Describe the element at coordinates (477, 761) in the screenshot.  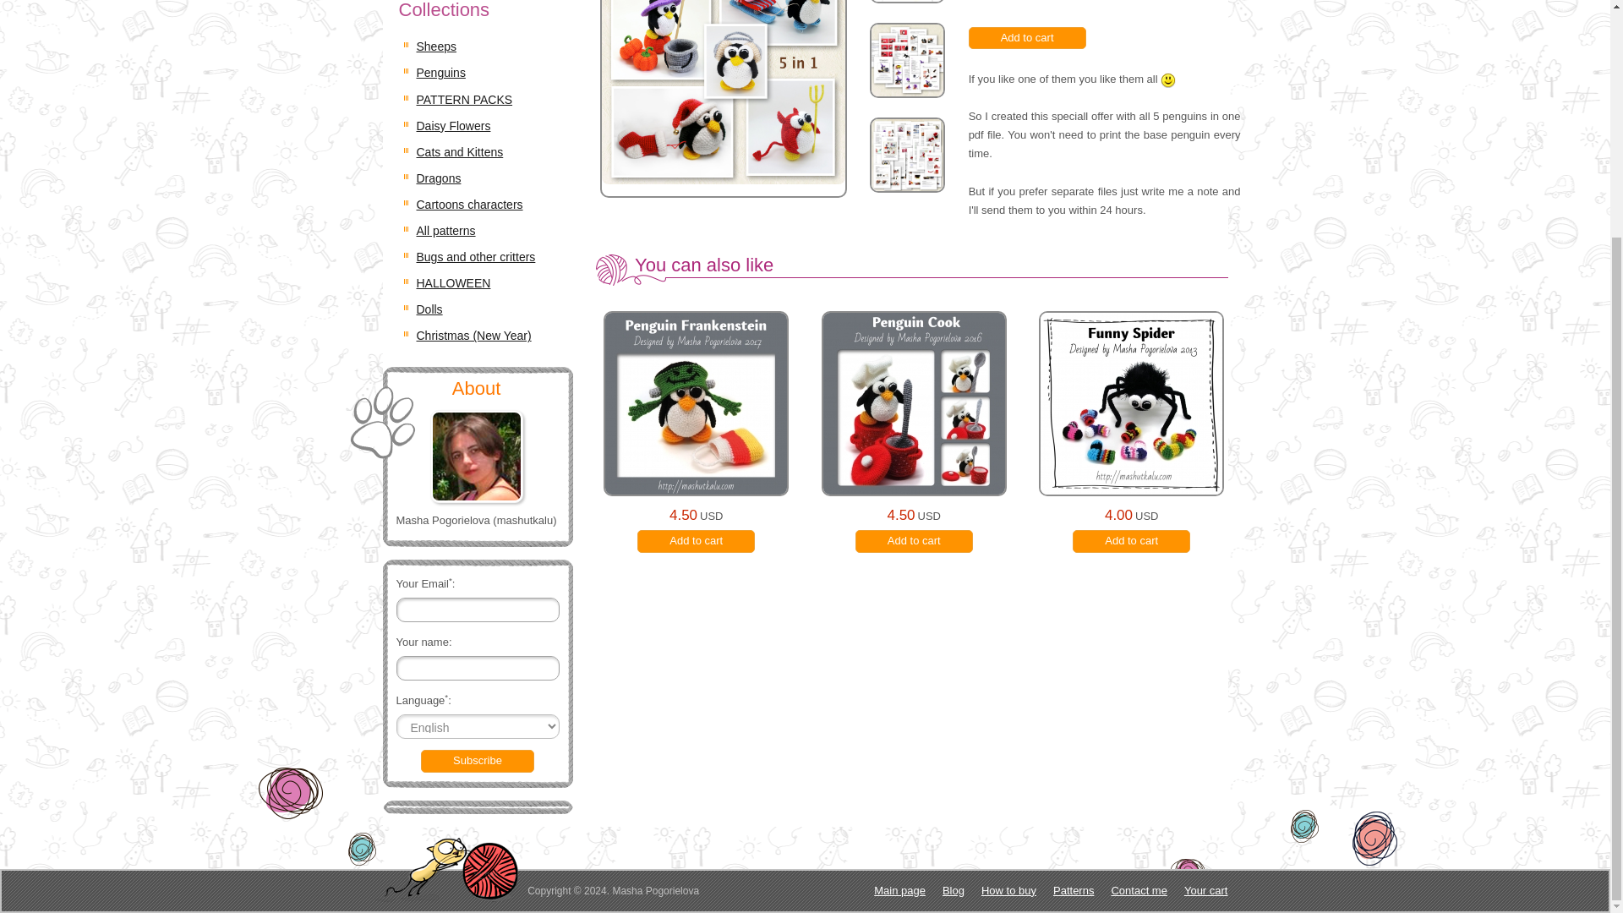
I see `Subscribe` at that location.